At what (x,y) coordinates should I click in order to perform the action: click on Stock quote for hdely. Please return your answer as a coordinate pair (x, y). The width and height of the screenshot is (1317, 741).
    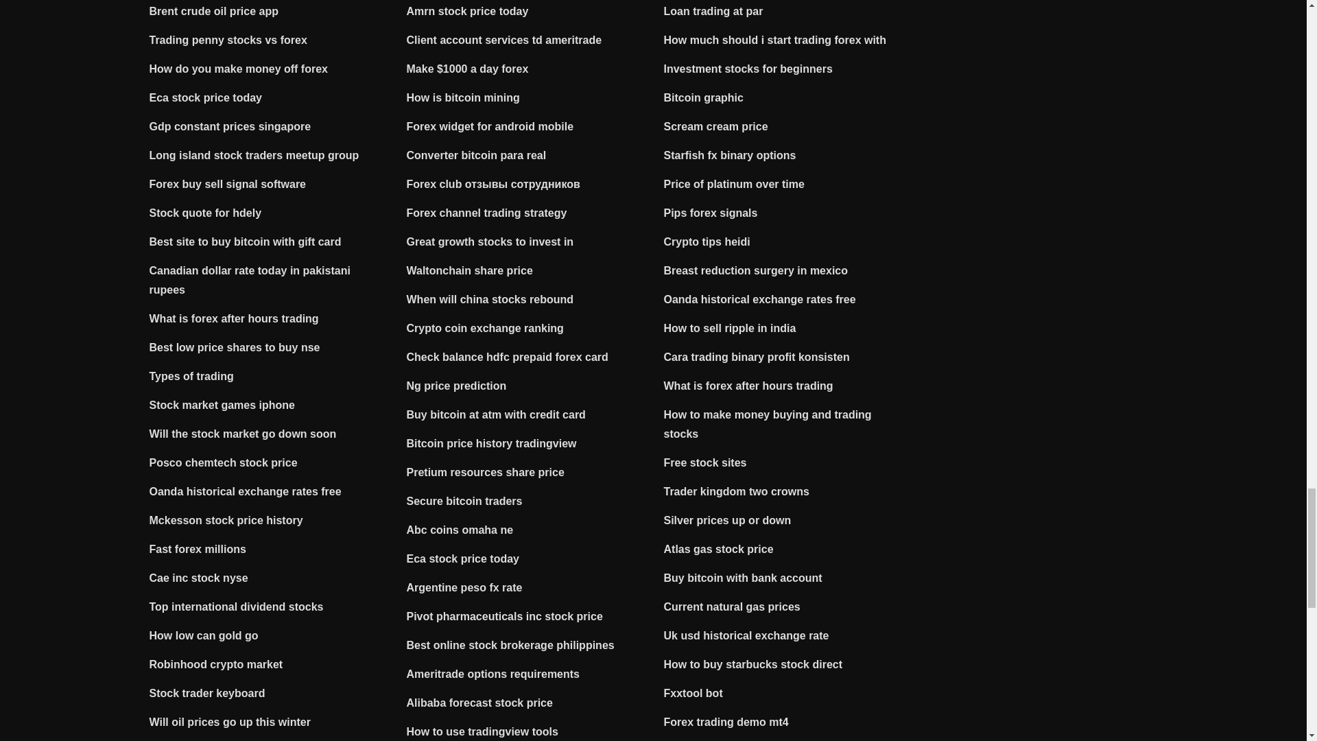
    Looking at the image, I should click on (206, 213).